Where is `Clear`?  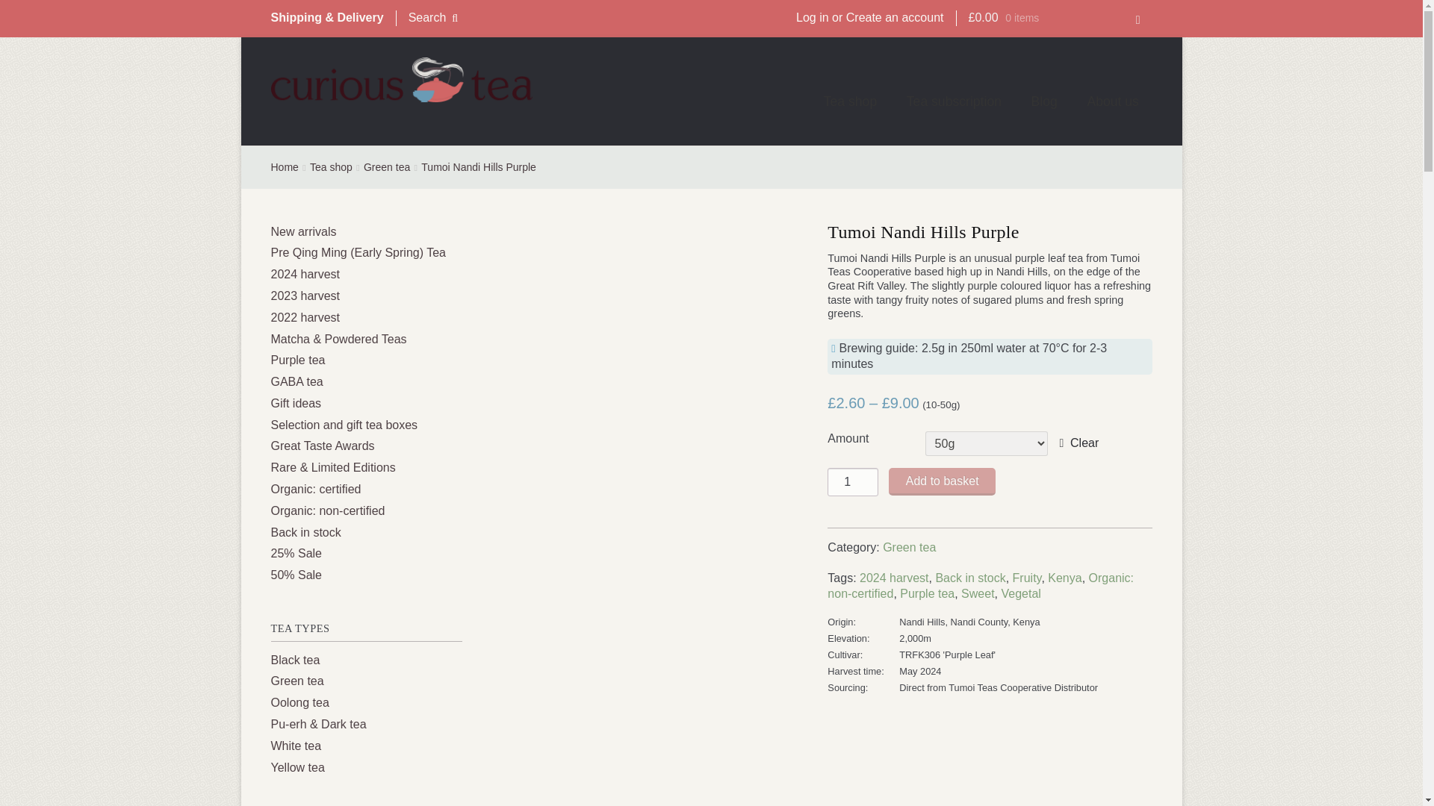
Clear is located at coordinates (1079, 443).